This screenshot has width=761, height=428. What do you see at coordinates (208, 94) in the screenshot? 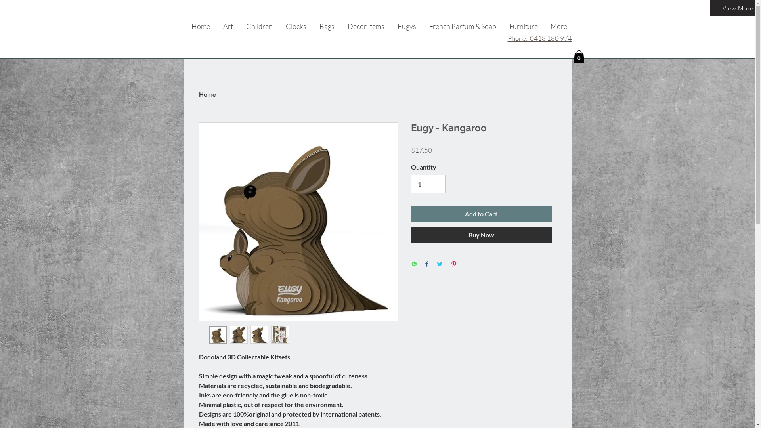
I see `Home` at bounding box center [208, 94].